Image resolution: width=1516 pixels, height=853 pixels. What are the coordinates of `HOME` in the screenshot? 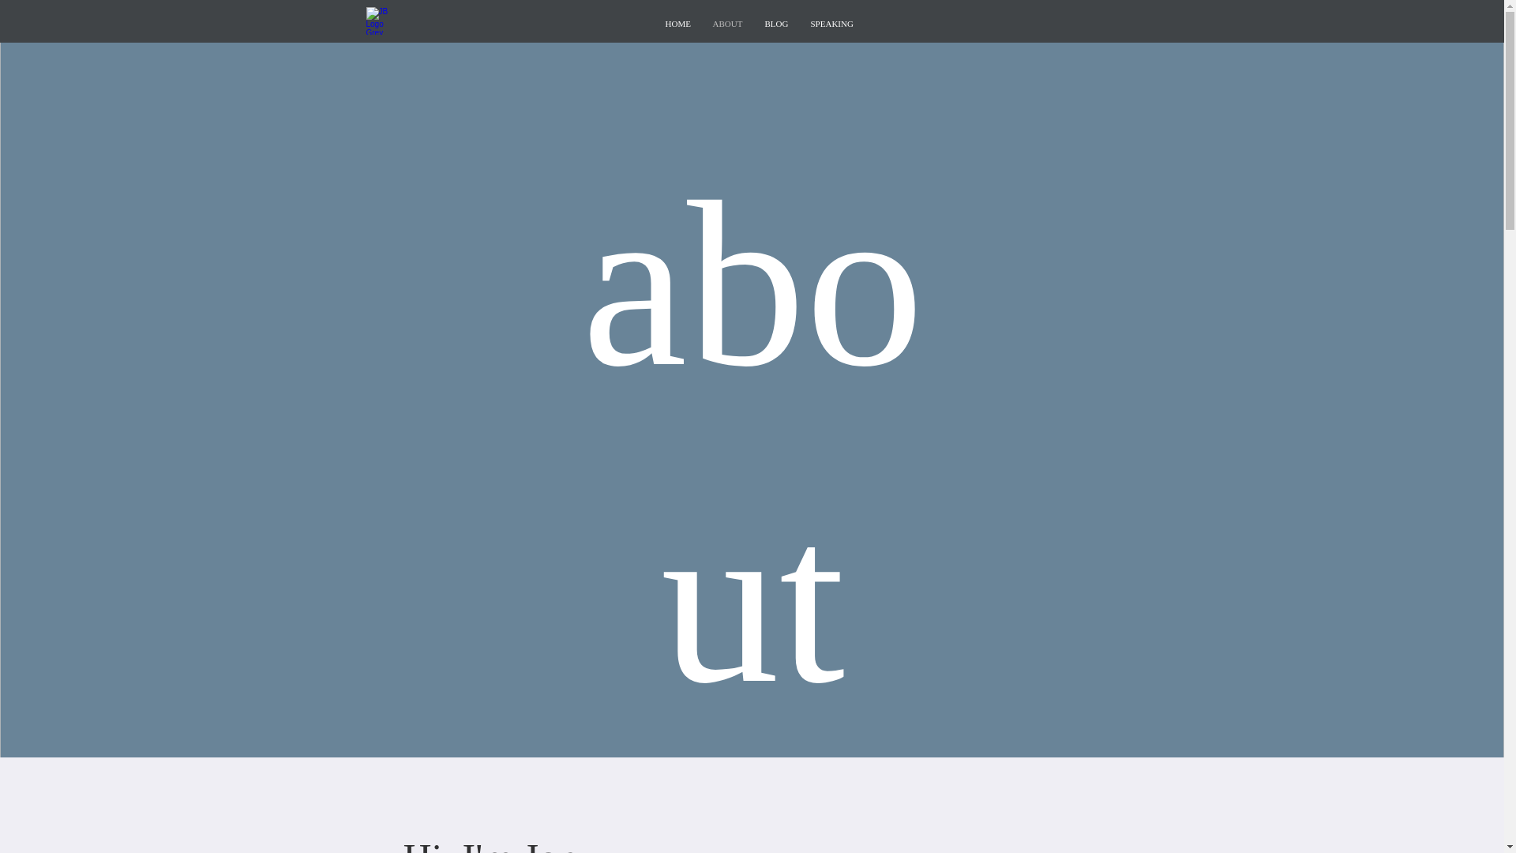 It's located at (677, 24).